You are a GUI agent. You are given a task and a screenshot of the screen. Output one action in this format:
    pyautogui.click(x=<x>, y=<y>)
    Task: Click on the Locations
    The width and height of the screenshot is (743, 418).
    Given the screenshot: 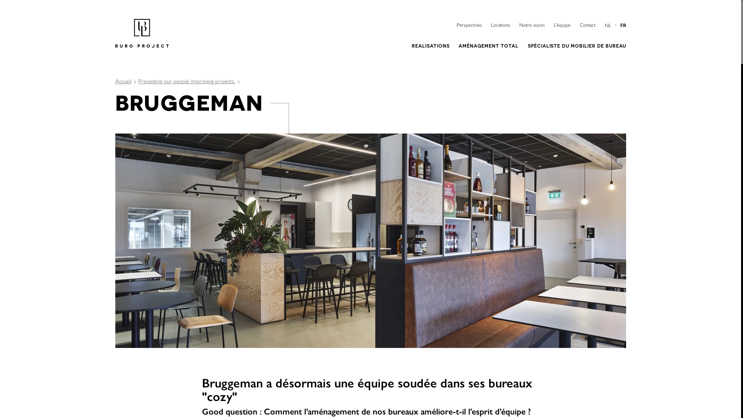 What is the action you would take?
    pyautogui.click(x=500, y=25)
    